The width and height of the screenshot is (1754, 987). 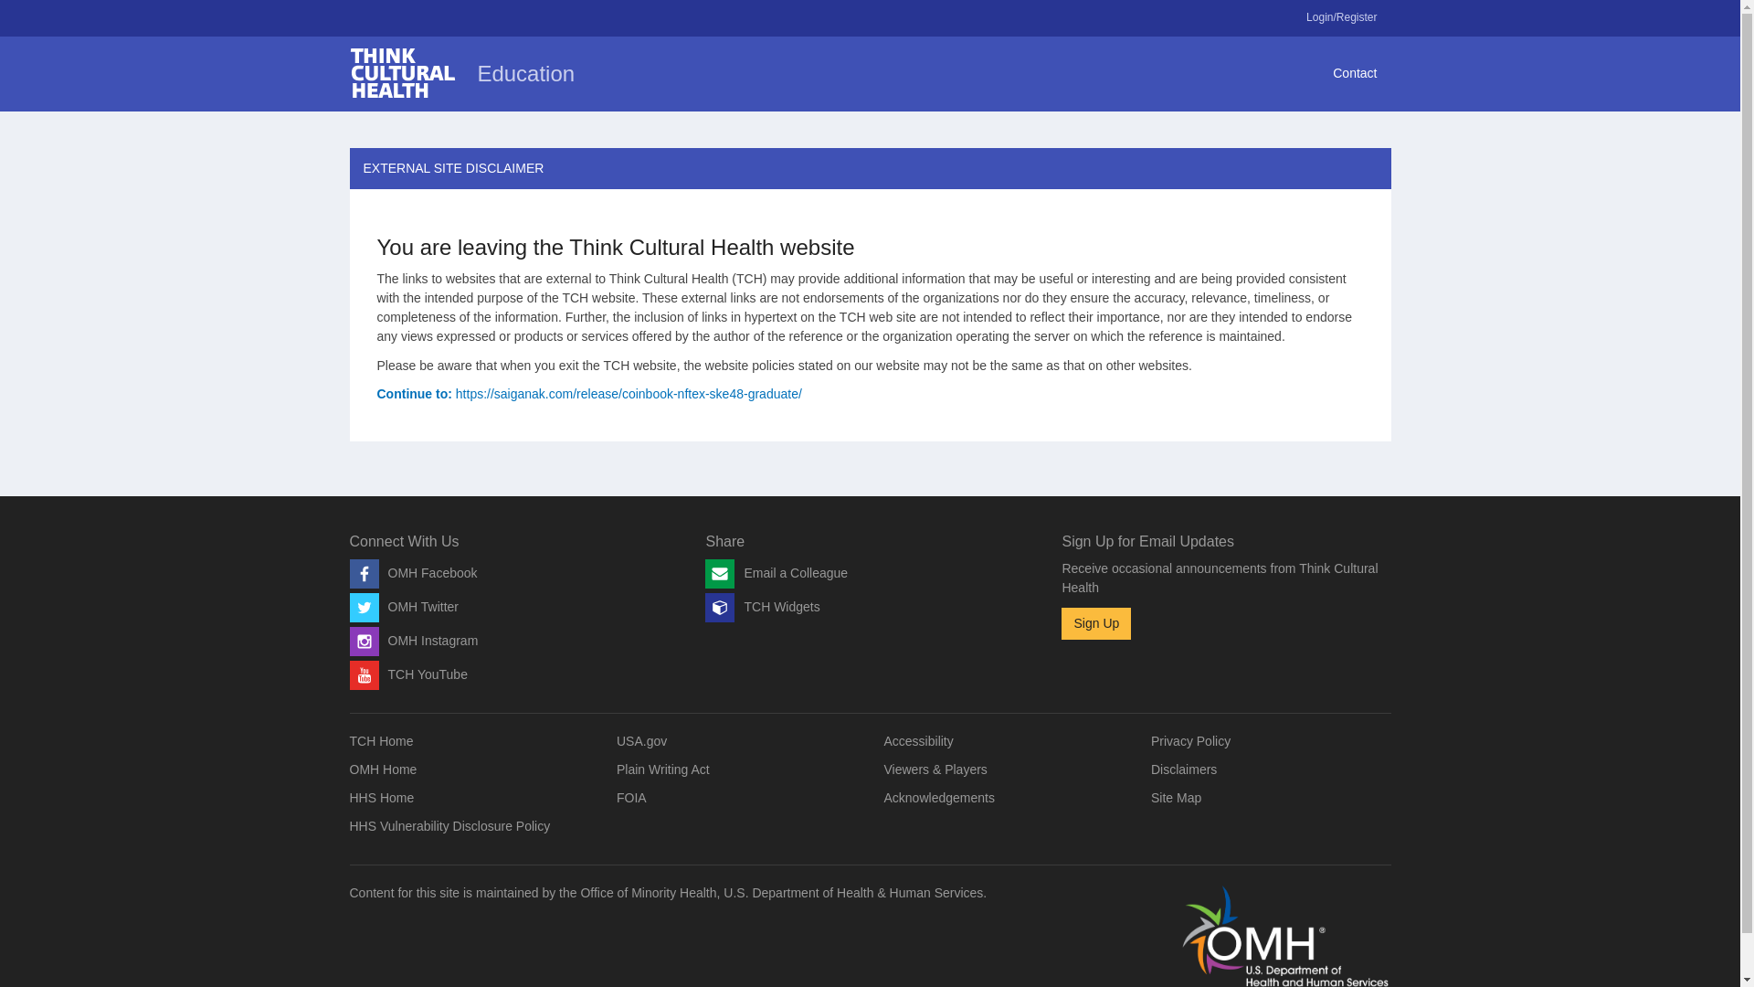 What do you see at coordinates (1176, 798) in the screenshot?
I see `Site Map` at bounding box center [1176, 798].